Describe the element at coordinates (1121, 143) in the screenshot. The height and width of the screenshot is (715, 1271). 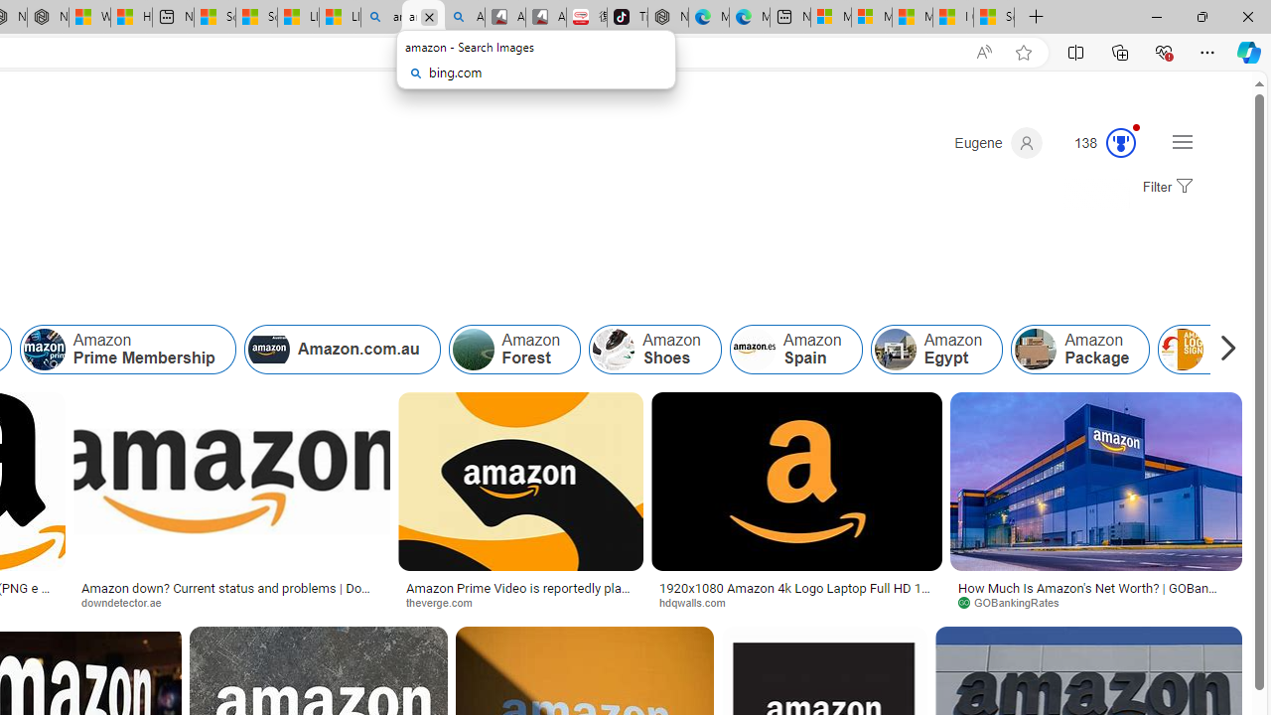
I see `Class: medal-circled` at that location.